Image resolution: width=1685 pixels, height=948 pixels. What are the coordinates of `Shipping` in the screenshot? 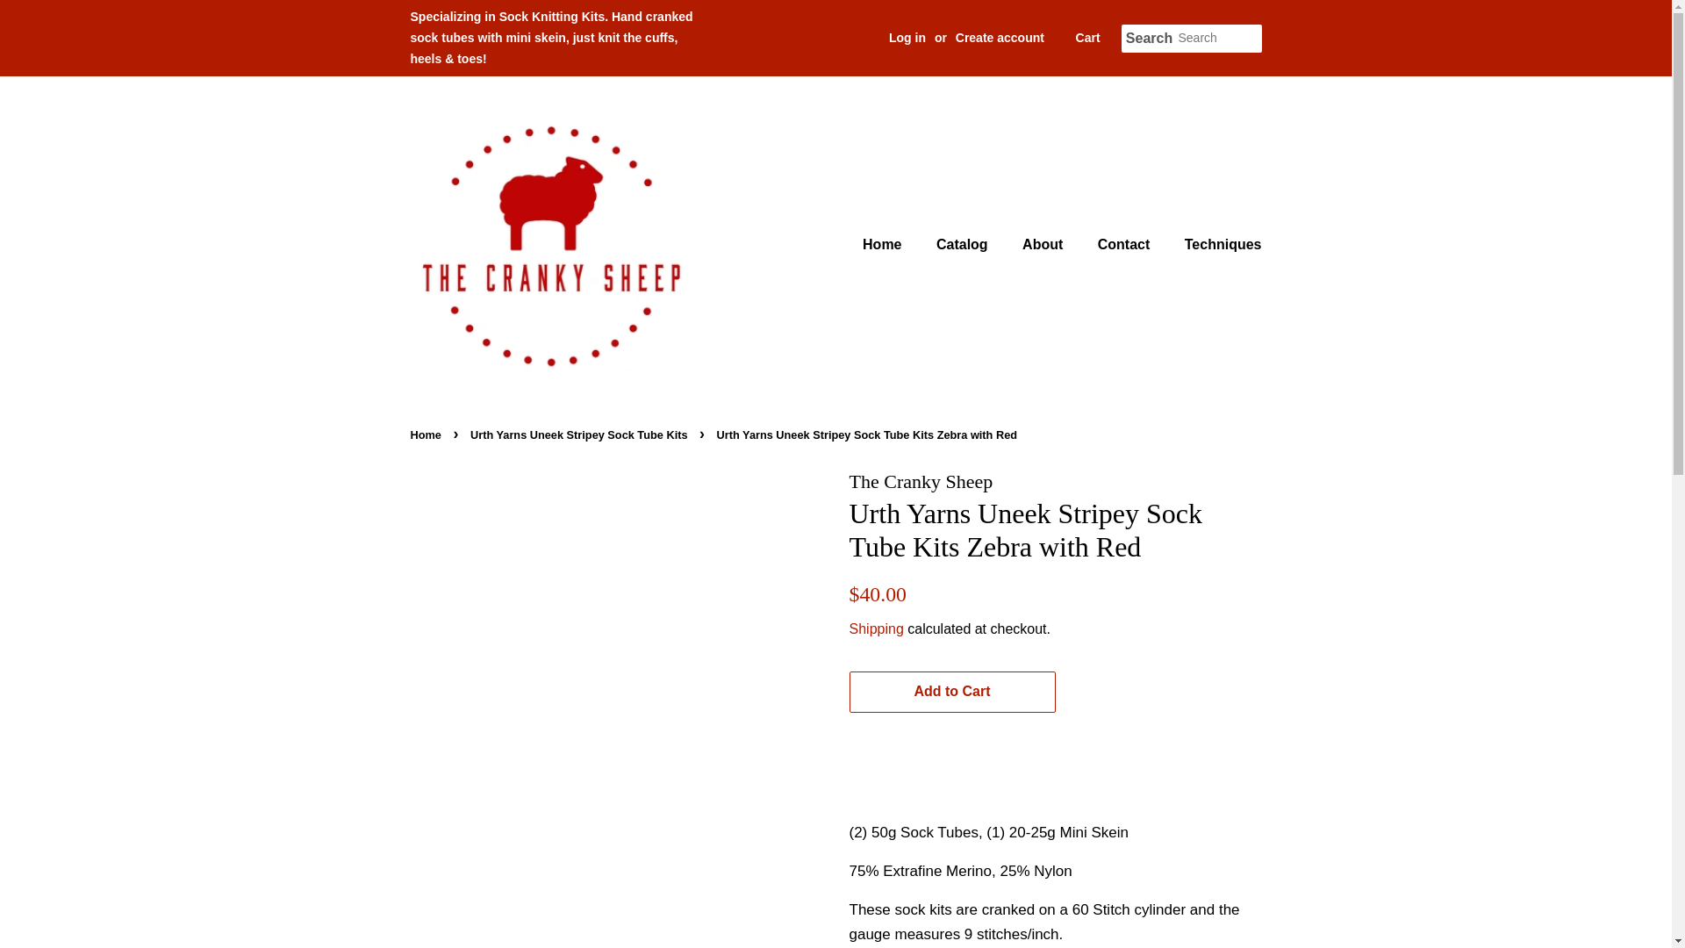 It's located at (876, 628).